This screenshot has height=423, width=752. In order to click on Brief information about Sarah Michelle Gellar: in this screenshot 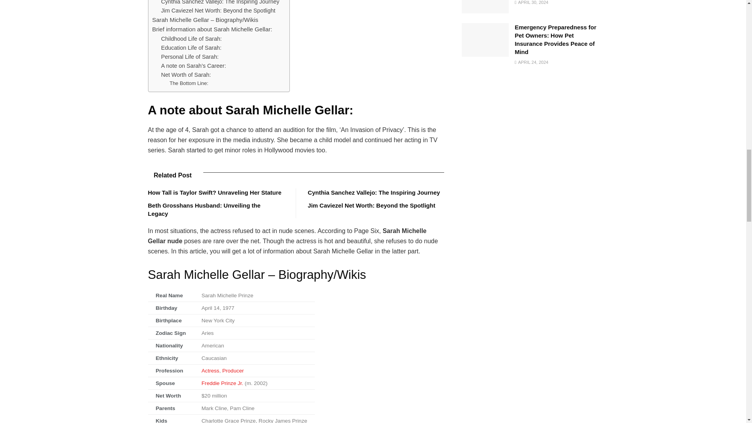, I will do `click(211, 29)`.